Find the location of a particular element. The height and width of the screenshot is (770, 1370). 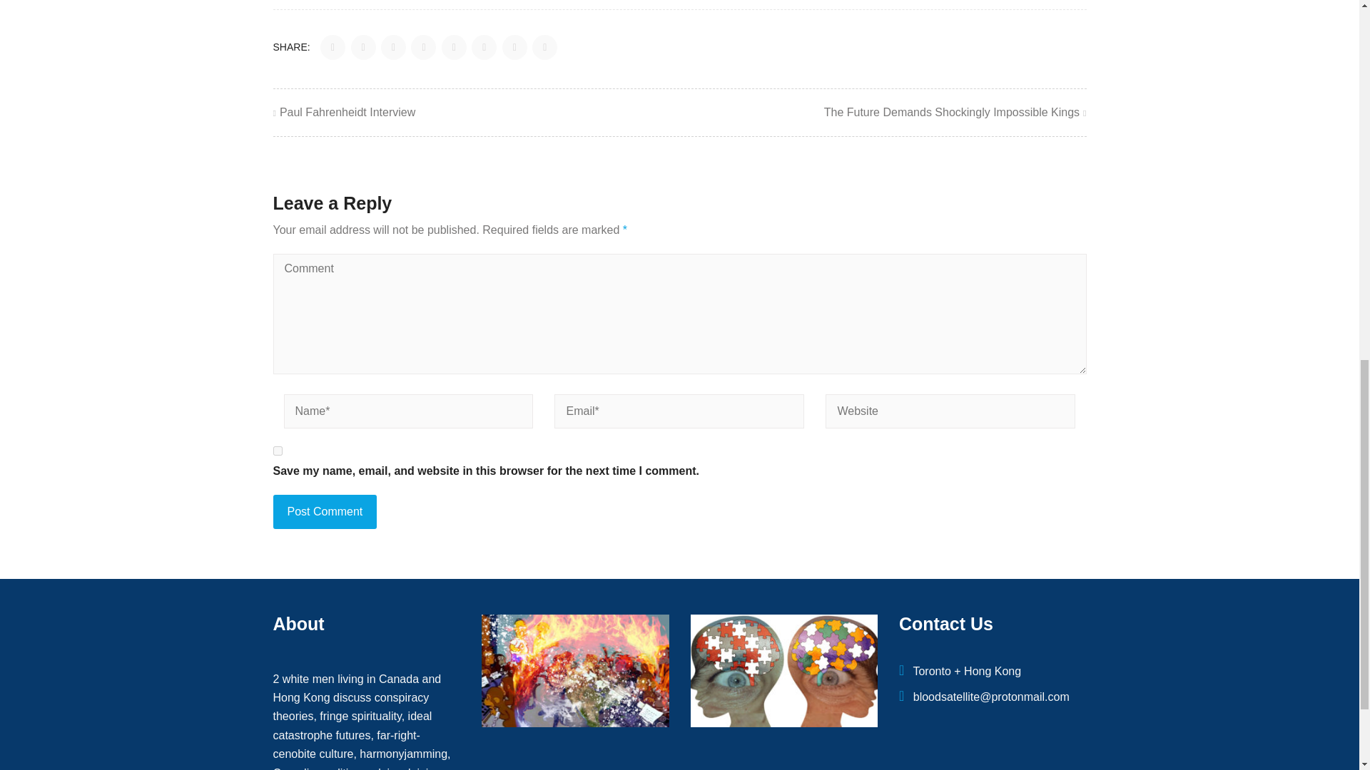

Post Comment is located at coordinates (325, 512).